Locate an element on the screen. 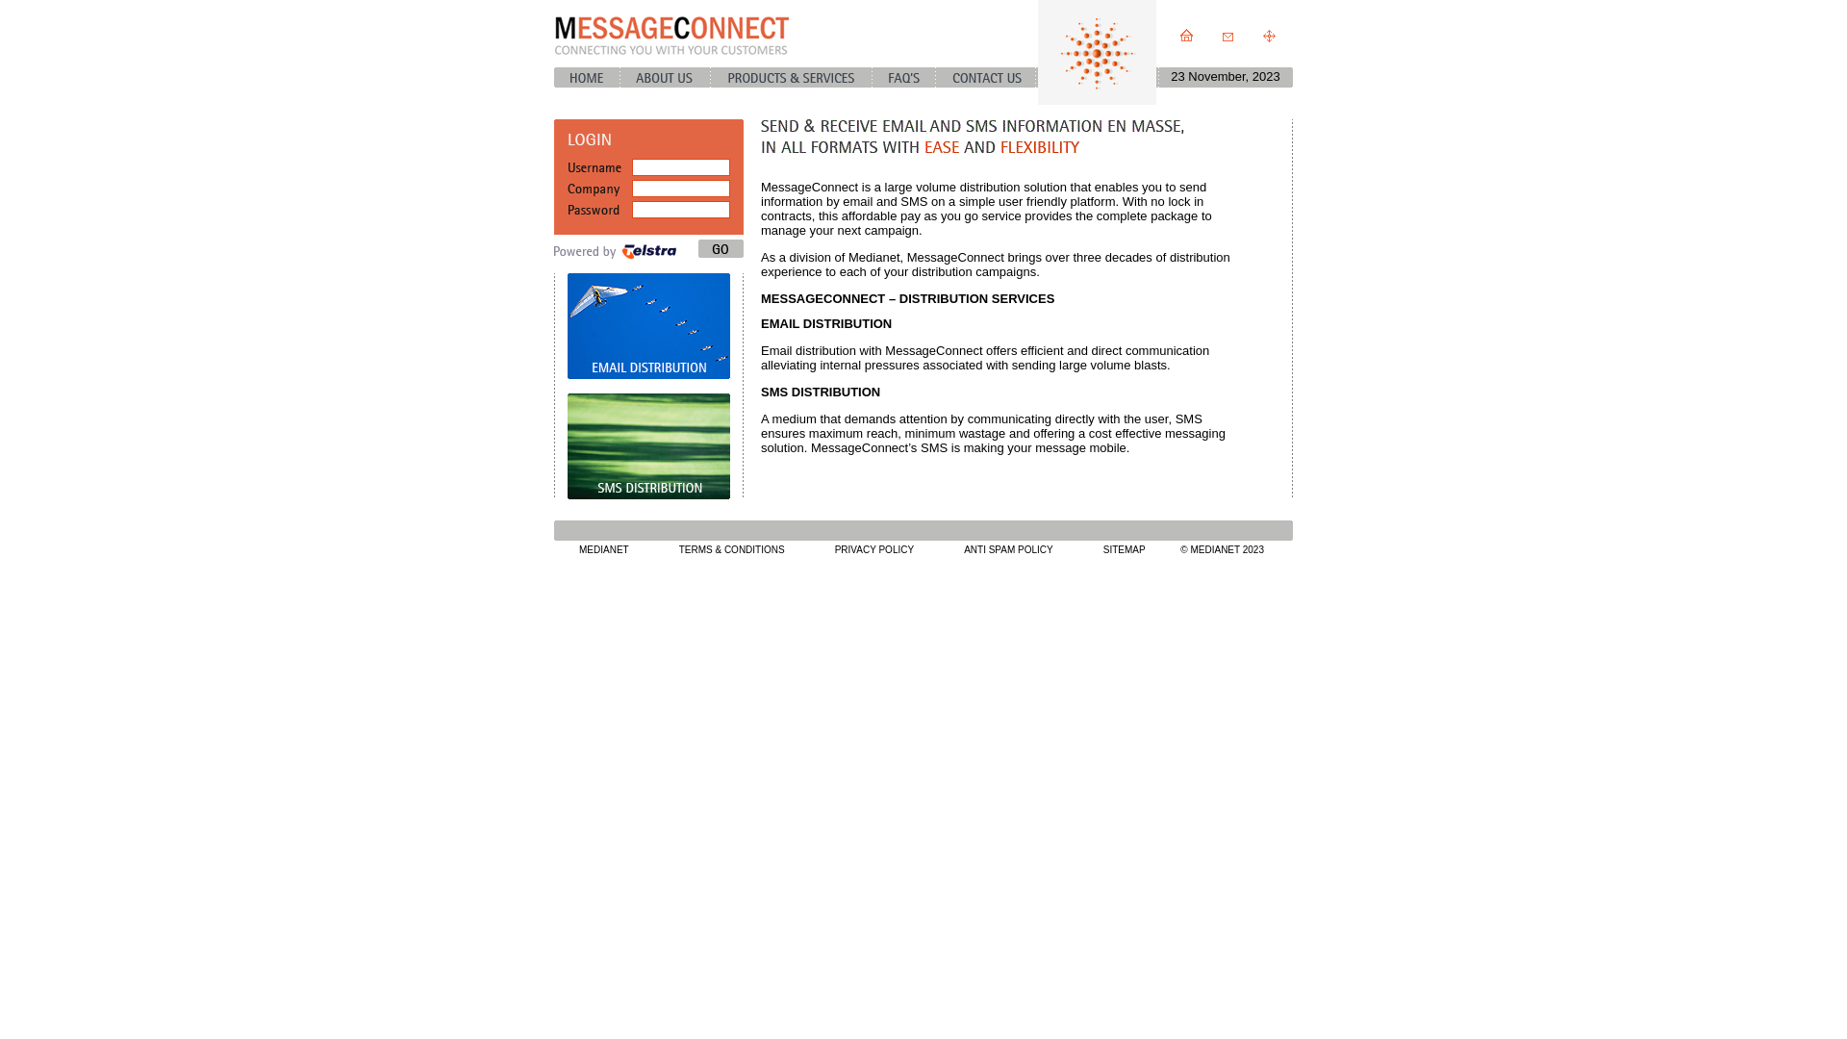  Email SMS Medianet Message Connect is located at coordinates (587, 77).